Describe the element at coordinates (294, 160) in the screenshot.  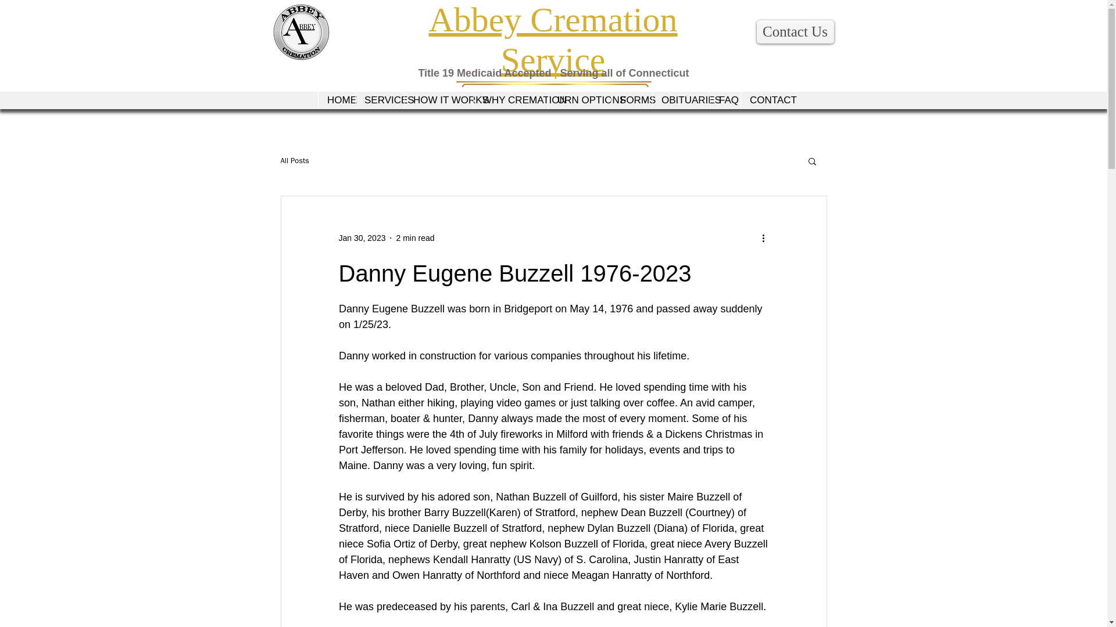
I see `All Posts` at that location.